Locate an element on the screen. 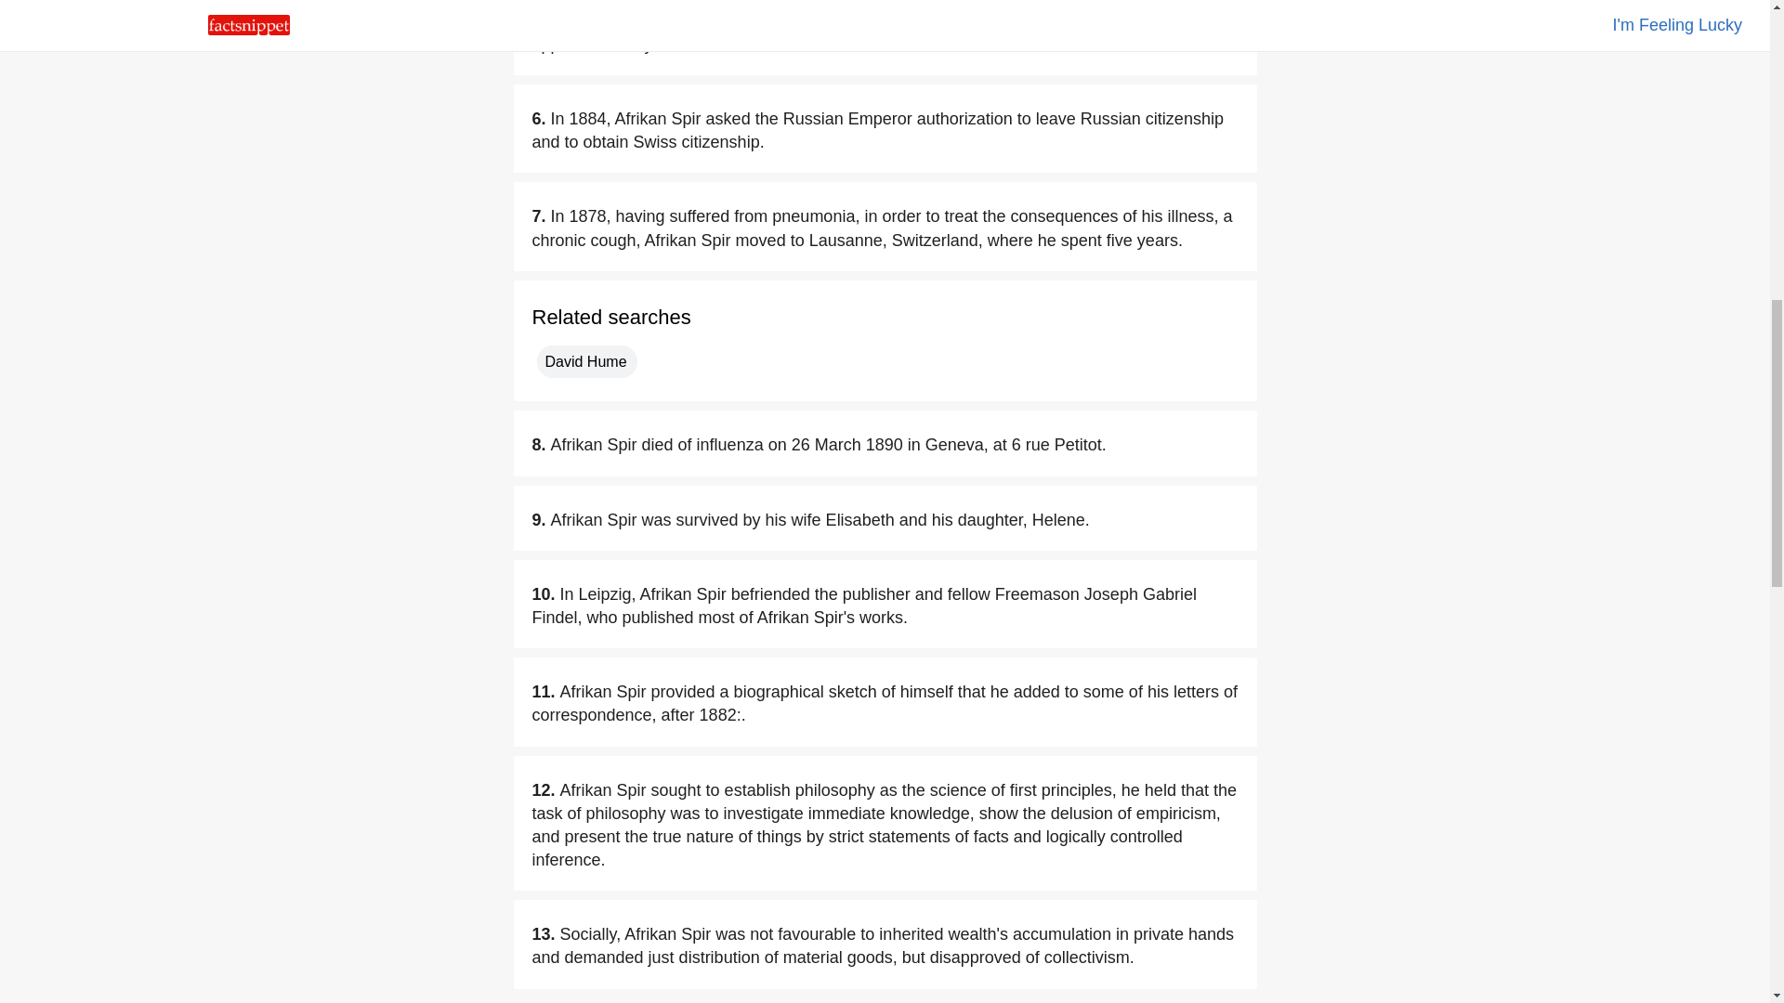 The height and width of the screenshot is (1003, 1784). David Hume is located at coordinates (586, 361).